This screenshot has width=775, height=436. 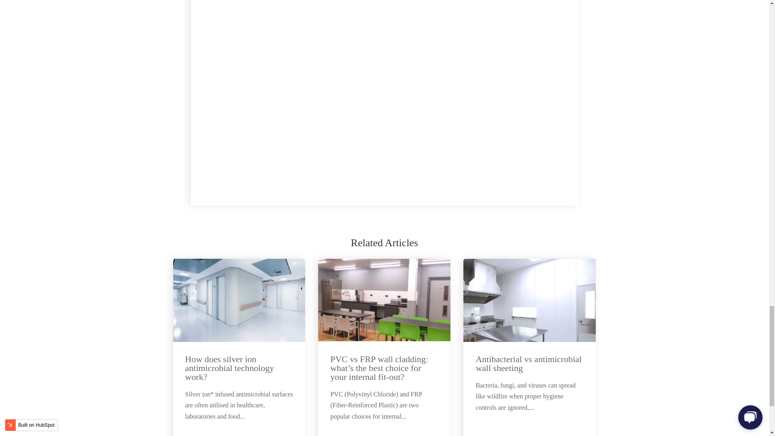 What do you see at coordinates (229, 368) in the screenshot?
I see `How does silver ion antimicrobial technology work?` at bounding box center [229, 368].